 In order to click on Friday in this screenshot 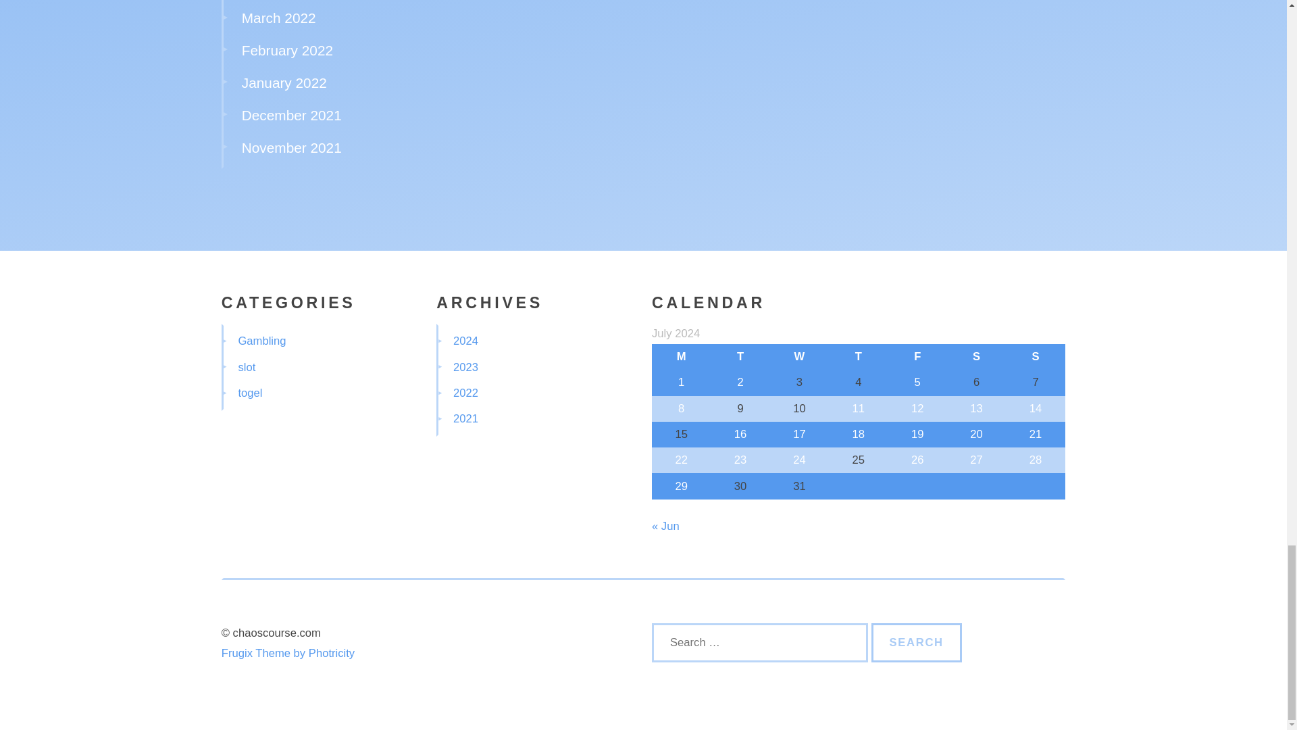, I will do `click(917, 356)`.